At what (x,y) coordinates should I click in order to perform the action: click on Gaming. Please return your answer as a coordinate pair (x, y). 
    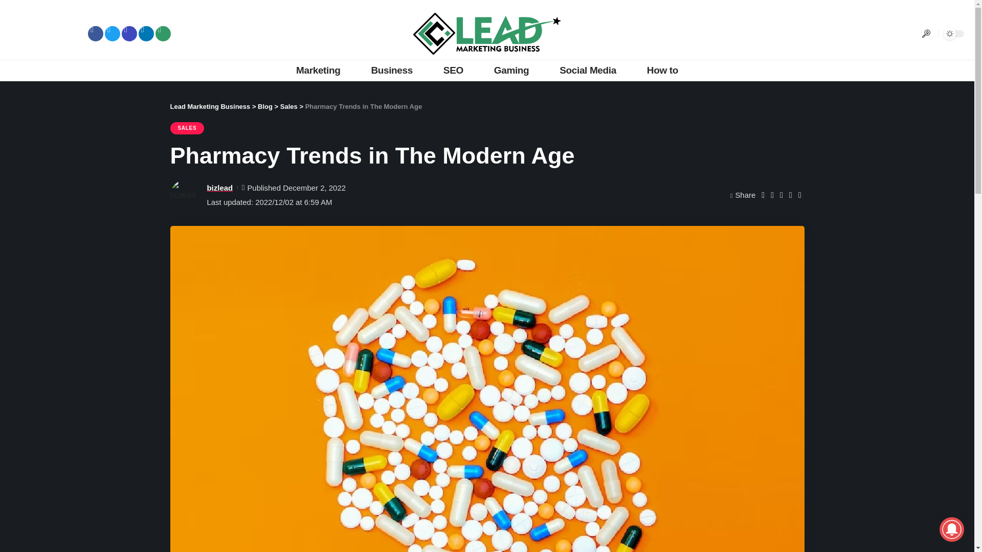
    Looking at the image, I should click on (511, 70).